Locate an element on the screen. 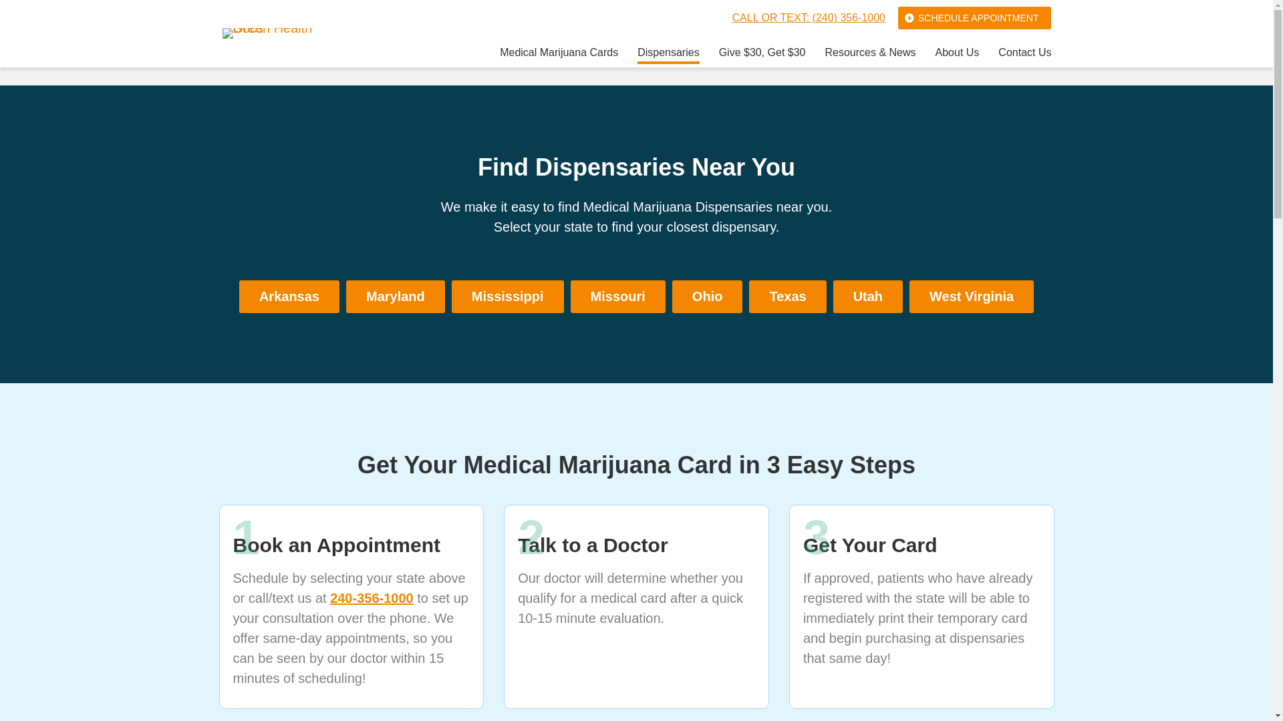 Image resolution: width=1283 pixels, height=721 pixels. Contact Us is located at coordinates (1024, 55).